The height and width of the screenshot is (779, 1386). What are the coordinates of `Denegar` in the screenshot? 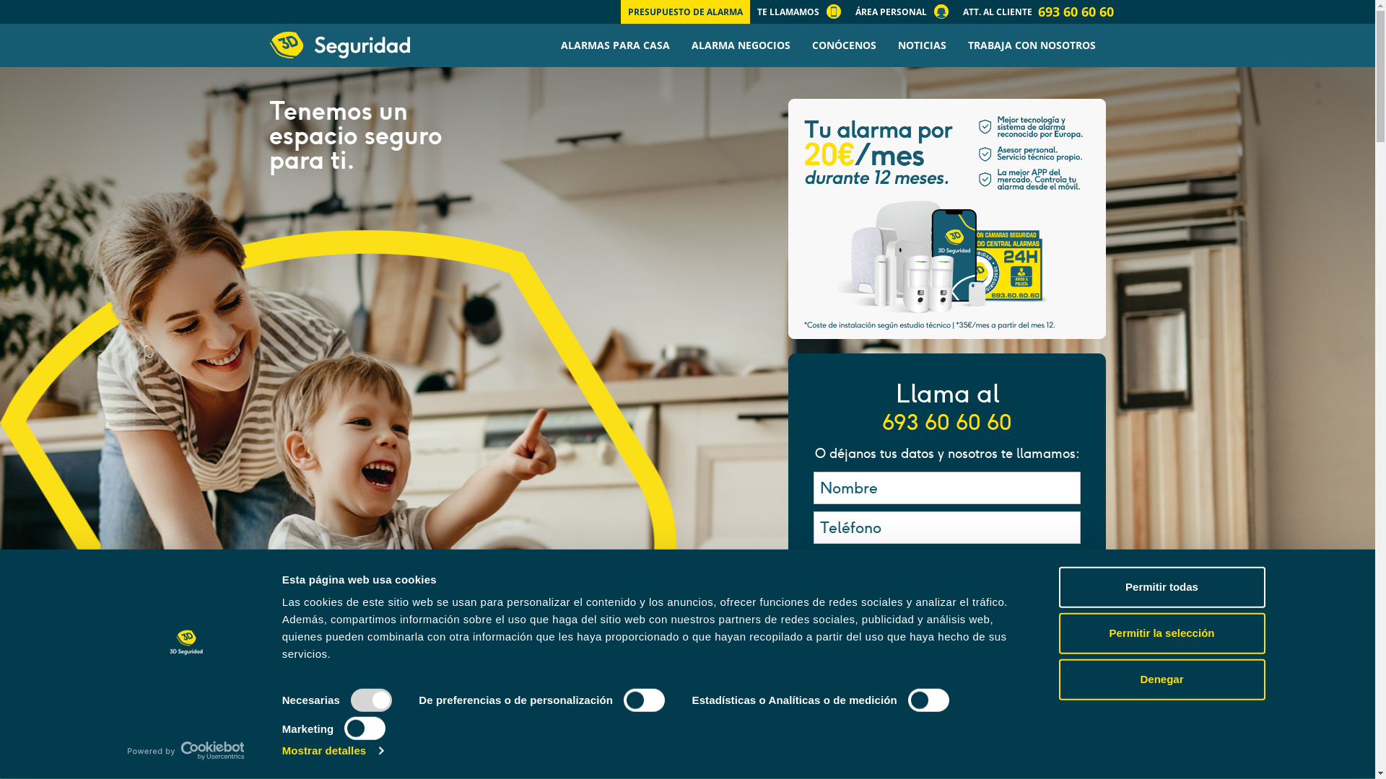 It's located at (1161, 679).